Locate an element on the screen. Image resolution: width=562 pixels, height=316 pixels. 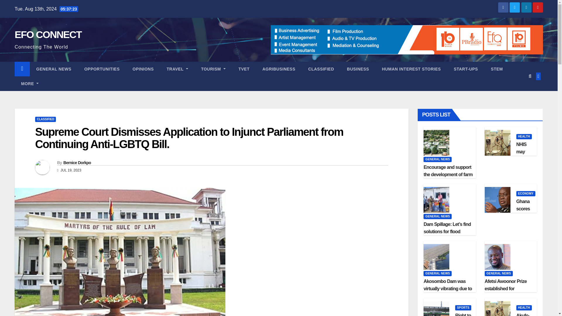
Tourism is located at coordinates (213, 69).